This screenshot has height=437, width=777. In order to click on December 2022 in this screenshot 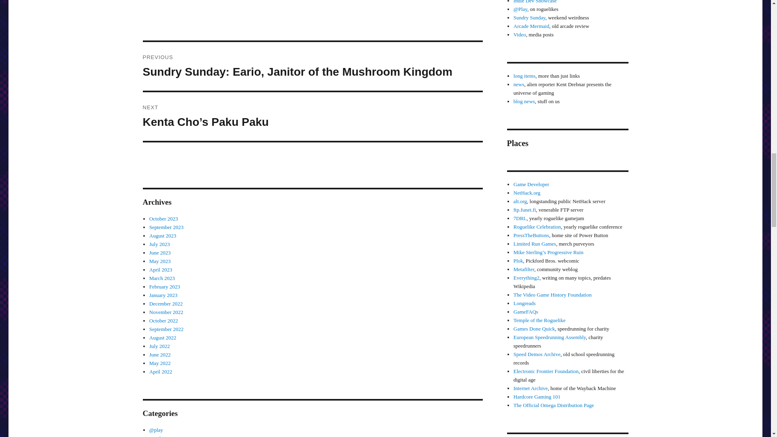, I will do `click(166, 303)`.